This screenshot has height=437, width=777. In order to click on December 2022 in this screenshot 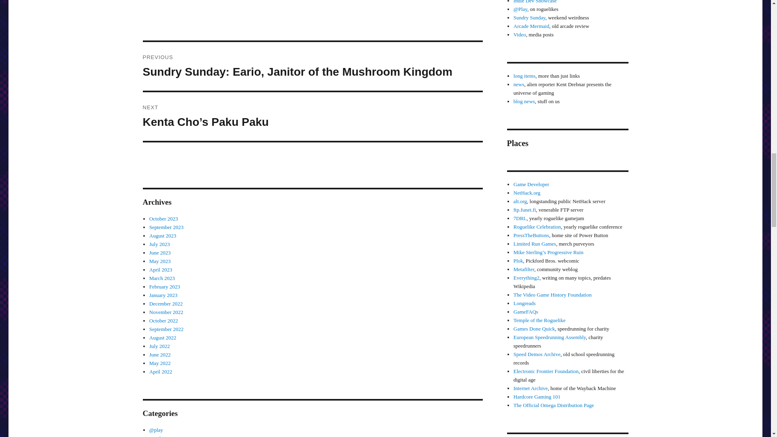, I will do `click(166, 303)`.